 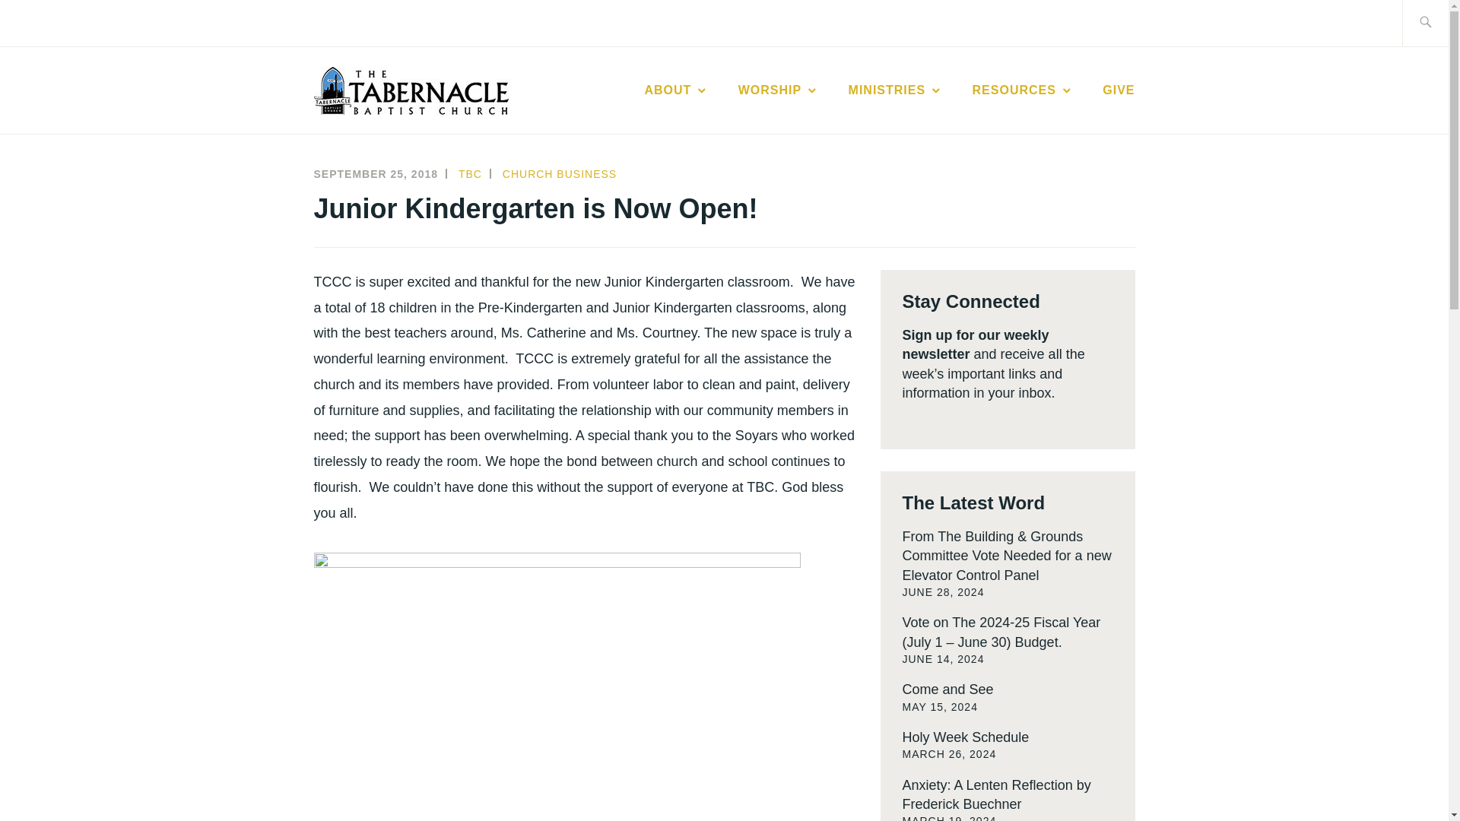 What do you see at coordinates (896, 90) in the screenshot?
I see `MINISTRIES` at bounding box center [896, 90].